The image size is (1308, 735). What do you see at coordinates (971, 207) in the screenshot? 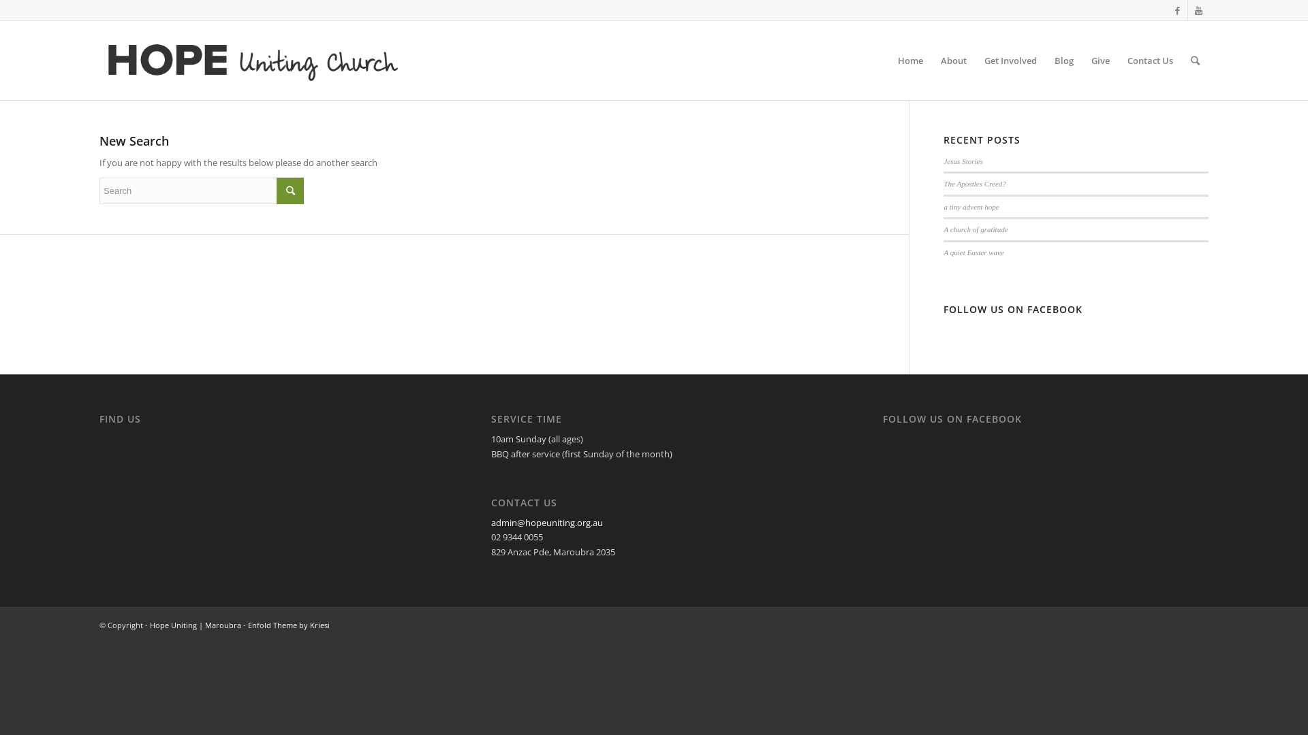
I see `a tiny advent hope` at bounding box center [971, 207].